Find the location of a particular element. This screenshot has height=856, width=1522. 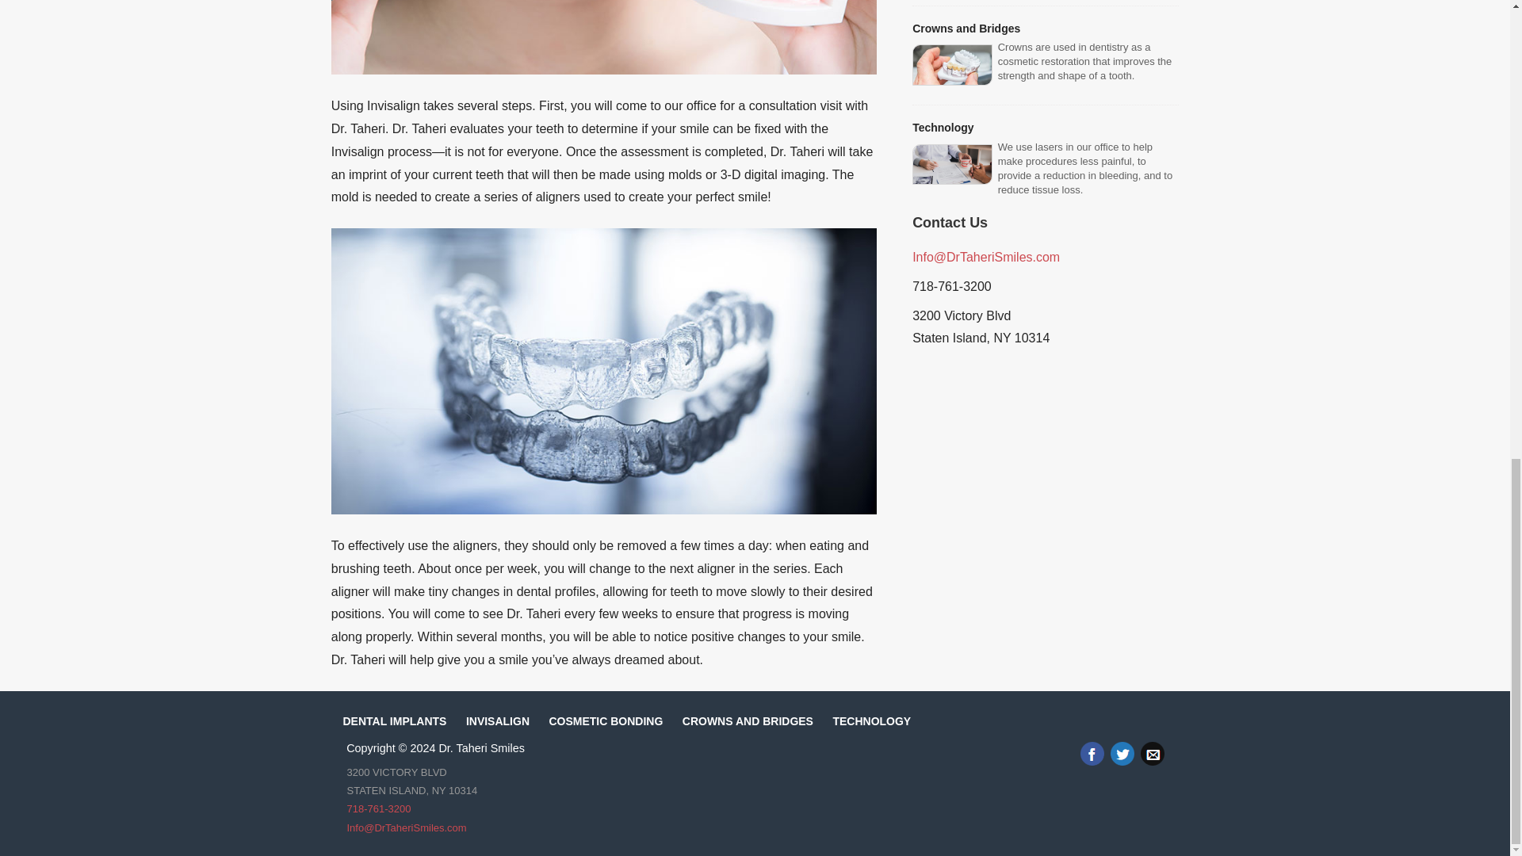

Mail to Us is located at coordinates (1152, 753).